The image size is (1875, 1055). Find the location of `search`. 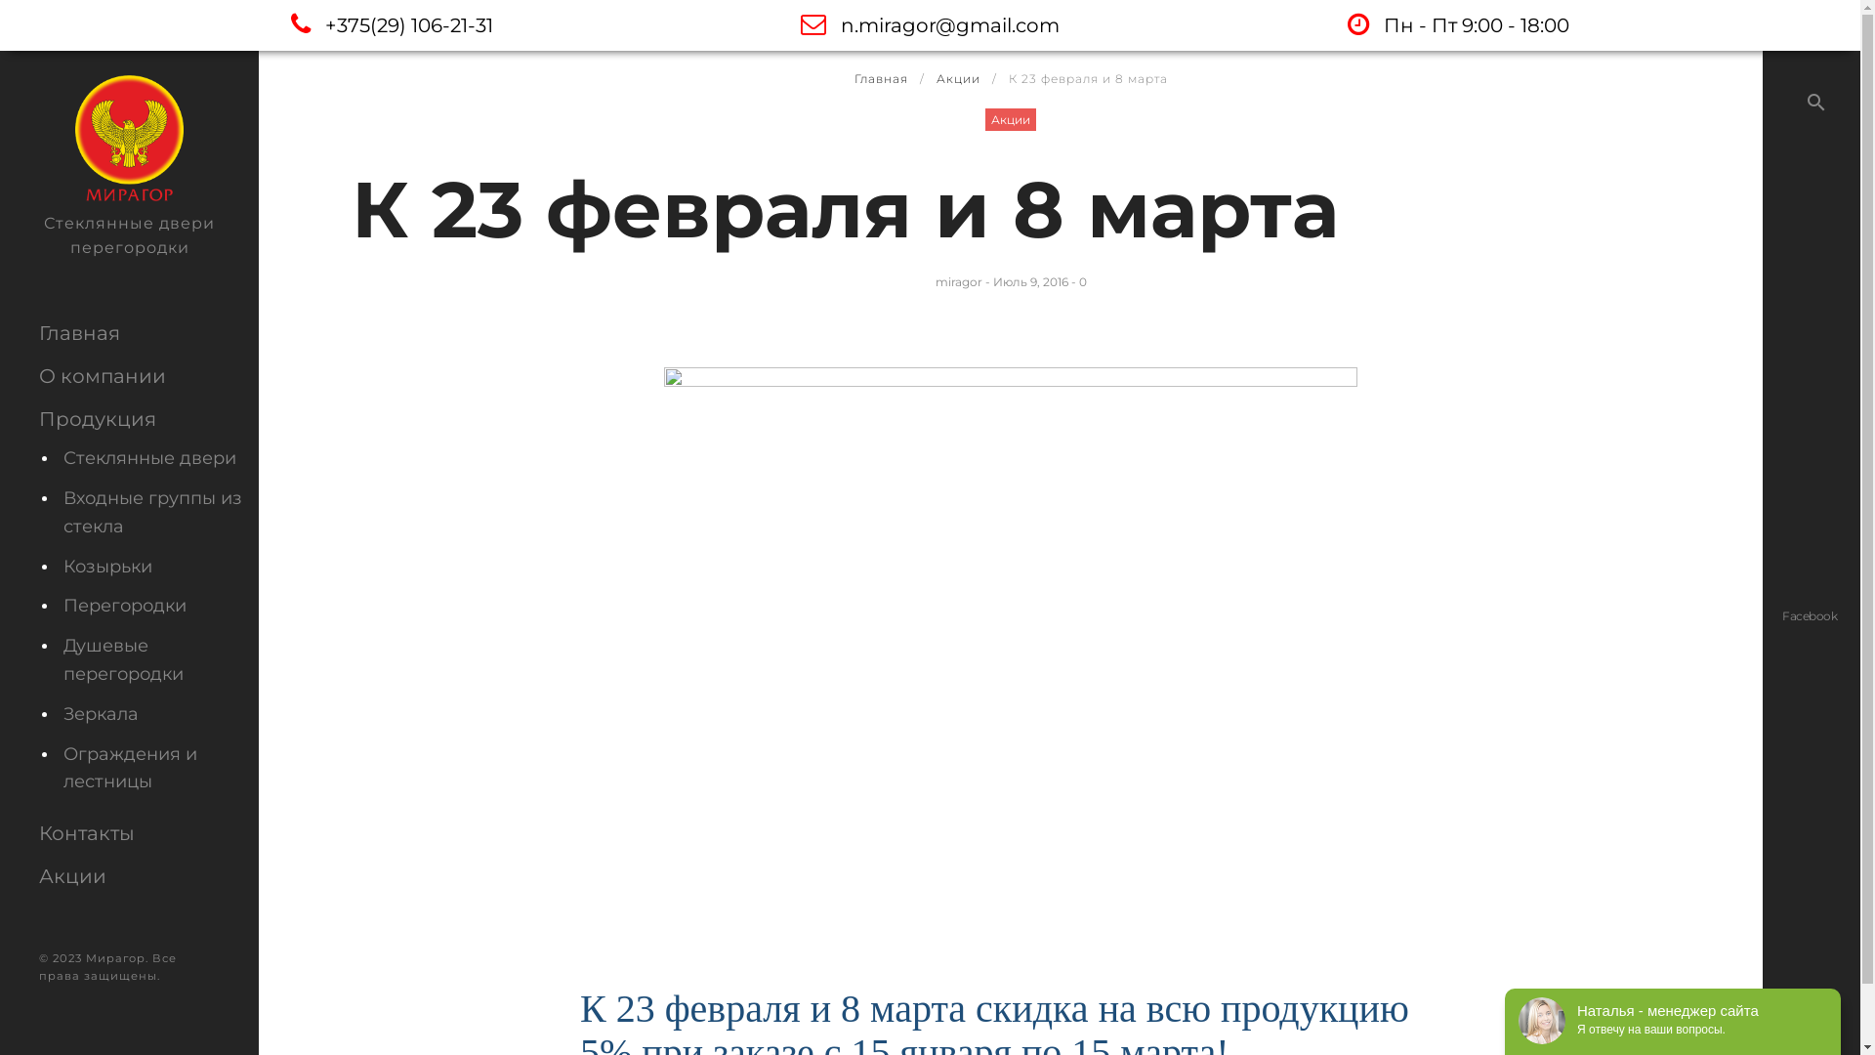

search is located at coordinates (1816, 103).